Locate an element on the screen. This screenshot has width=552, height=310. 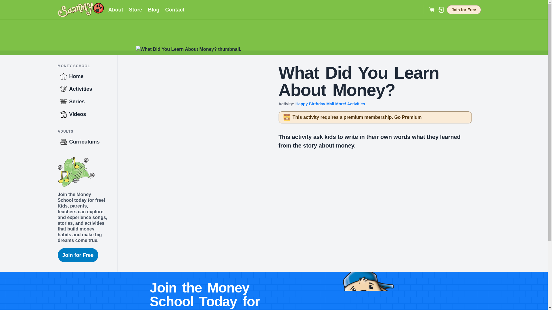
Activities is located at coordinates (87, 89).